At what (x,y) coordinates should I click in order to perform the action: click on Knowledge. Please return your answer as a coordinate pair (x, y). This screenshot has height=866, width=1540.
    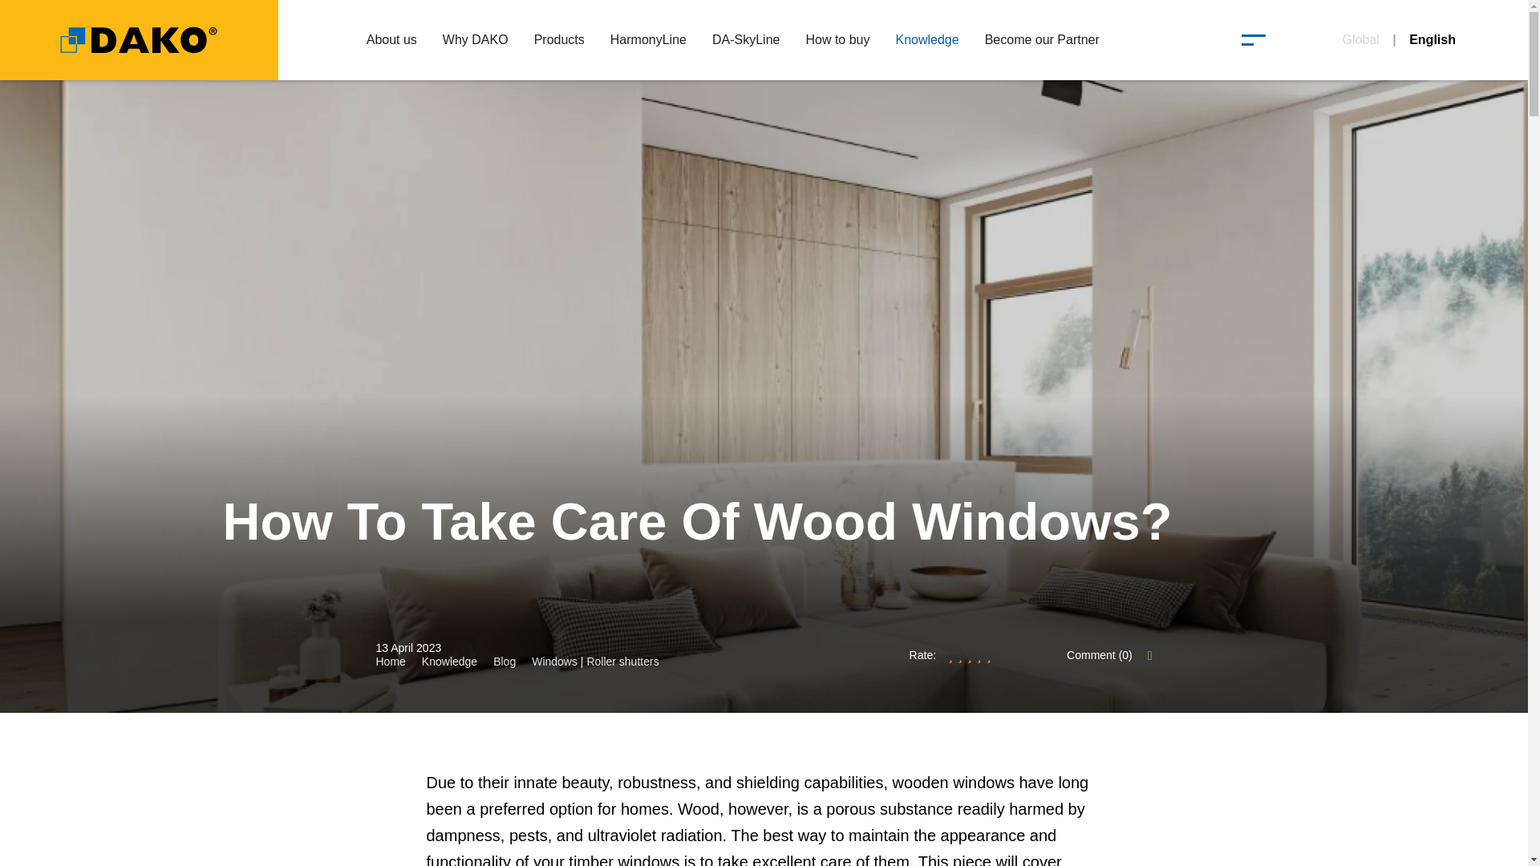
    Looking at the image, I should click on (927, 40).